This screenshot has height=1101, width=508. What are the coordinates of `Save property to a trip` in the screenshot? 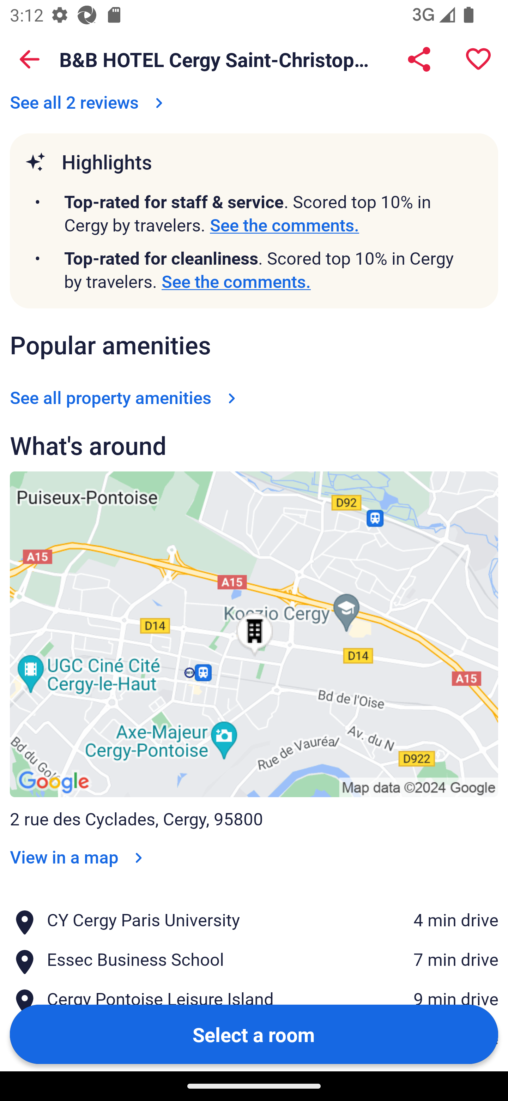 It's located at (478, 59).